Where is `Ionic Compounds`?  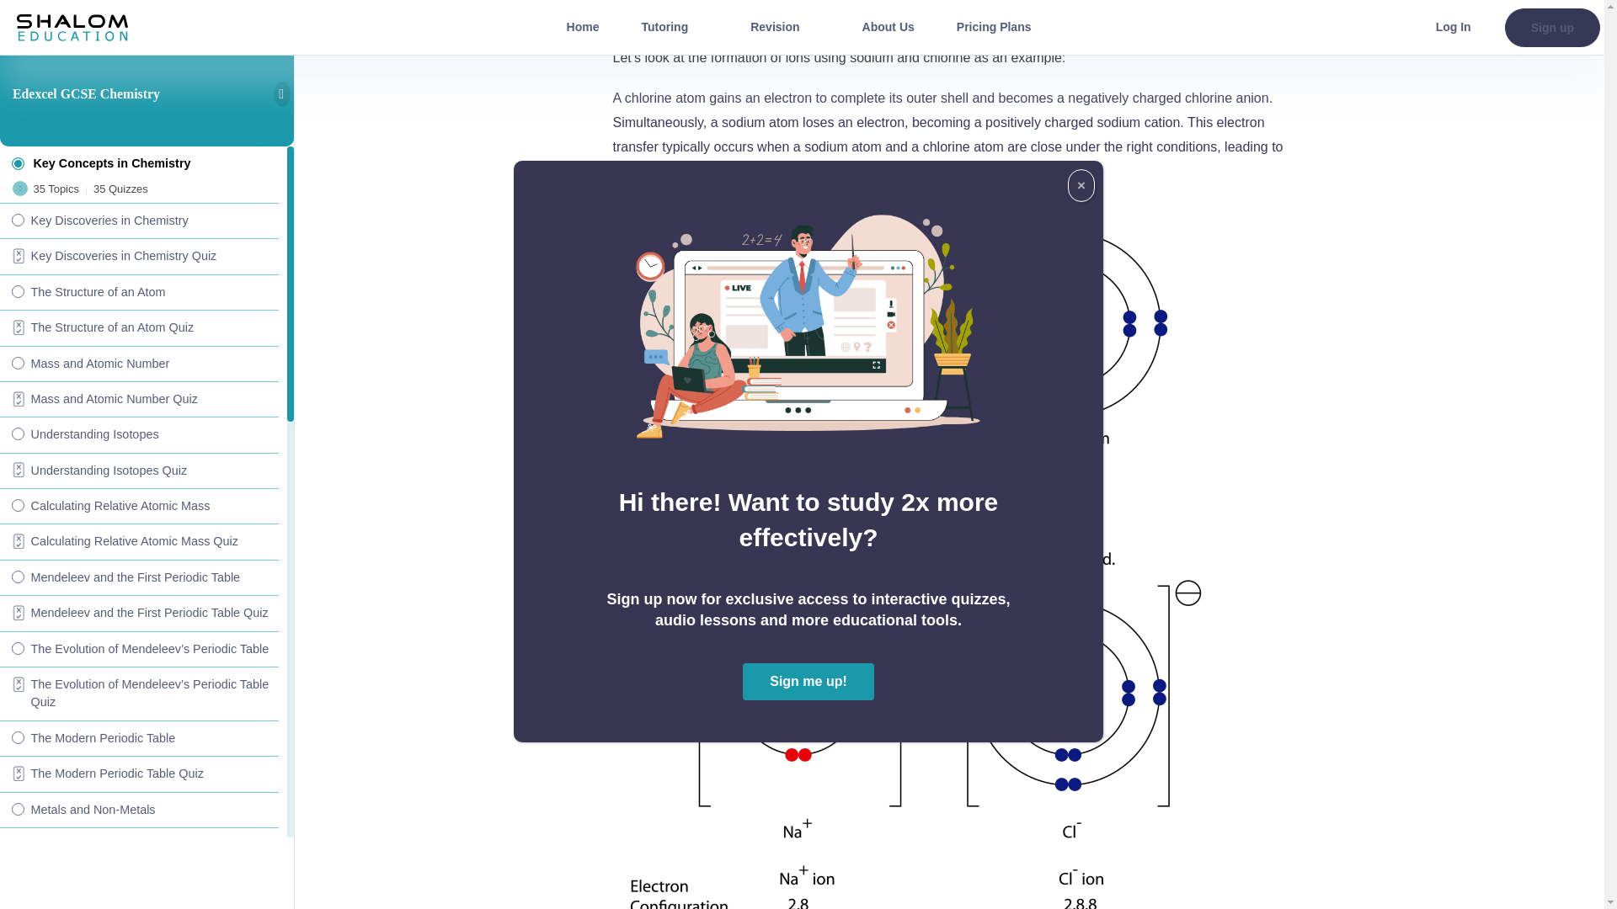 Ionic Compounds is located at coordinates (139, 257).